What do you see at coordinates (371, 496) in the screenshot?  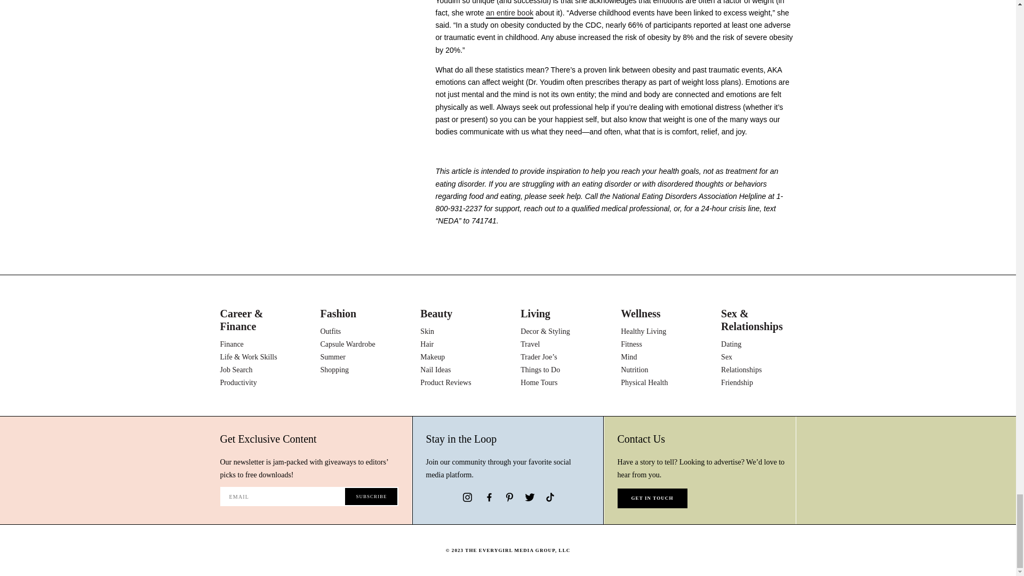 I see `Subscribe` at bounding box center [371, 496].